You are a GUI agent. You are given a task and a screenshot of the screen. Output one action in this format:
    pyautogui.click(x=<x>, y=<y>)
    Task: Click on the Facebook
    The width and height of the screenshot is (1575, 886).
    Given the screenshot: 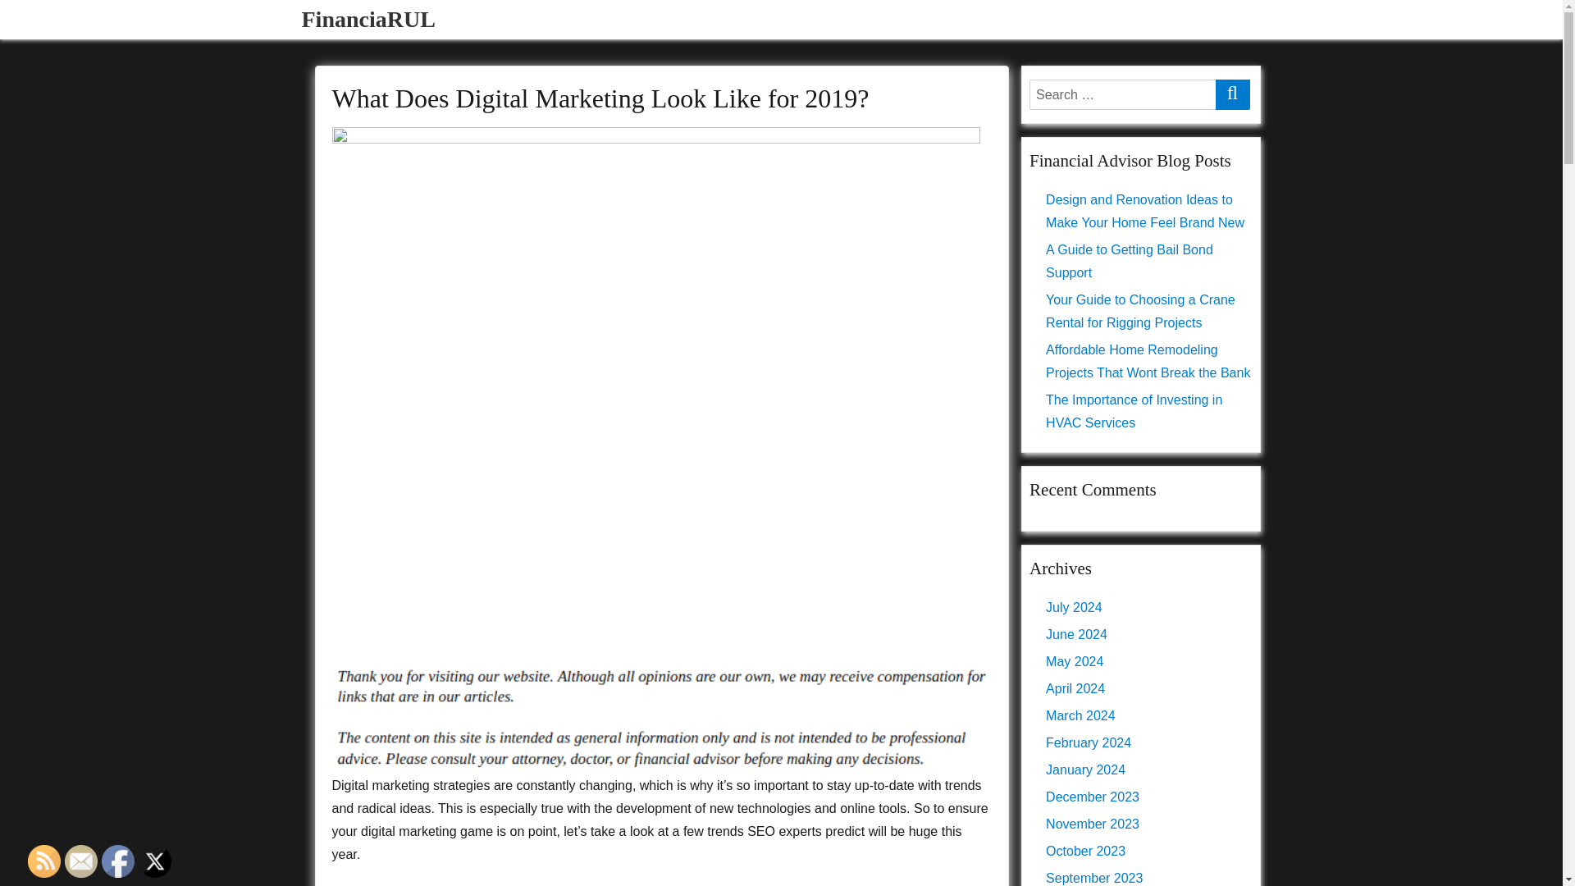 What is the action you would take?
    pyautogui.click(x=118, y=861)
    